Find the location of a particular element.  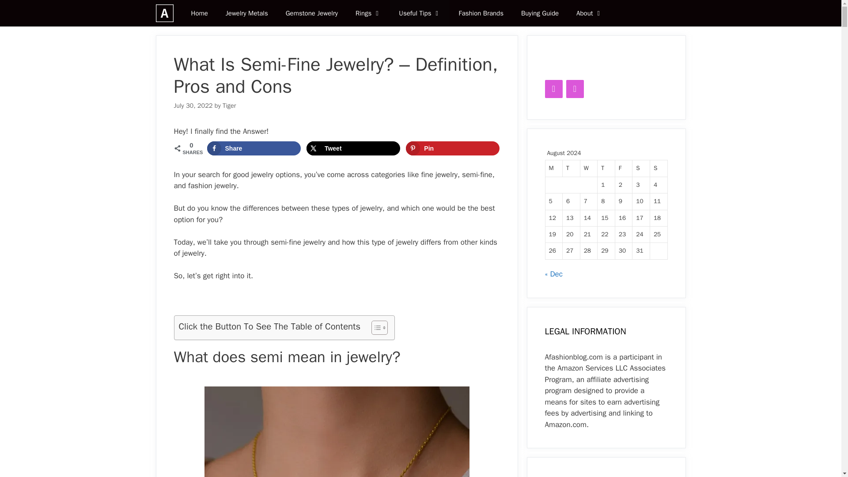

Rings is located at coordinates (368, 13).